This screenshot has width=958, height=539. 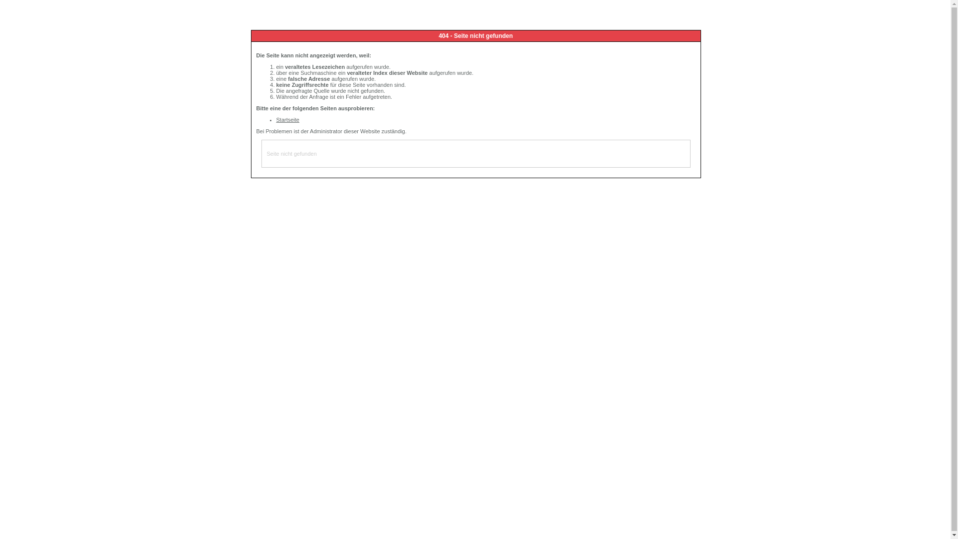 I want to click on Startseite, so click(x=288, y=120).